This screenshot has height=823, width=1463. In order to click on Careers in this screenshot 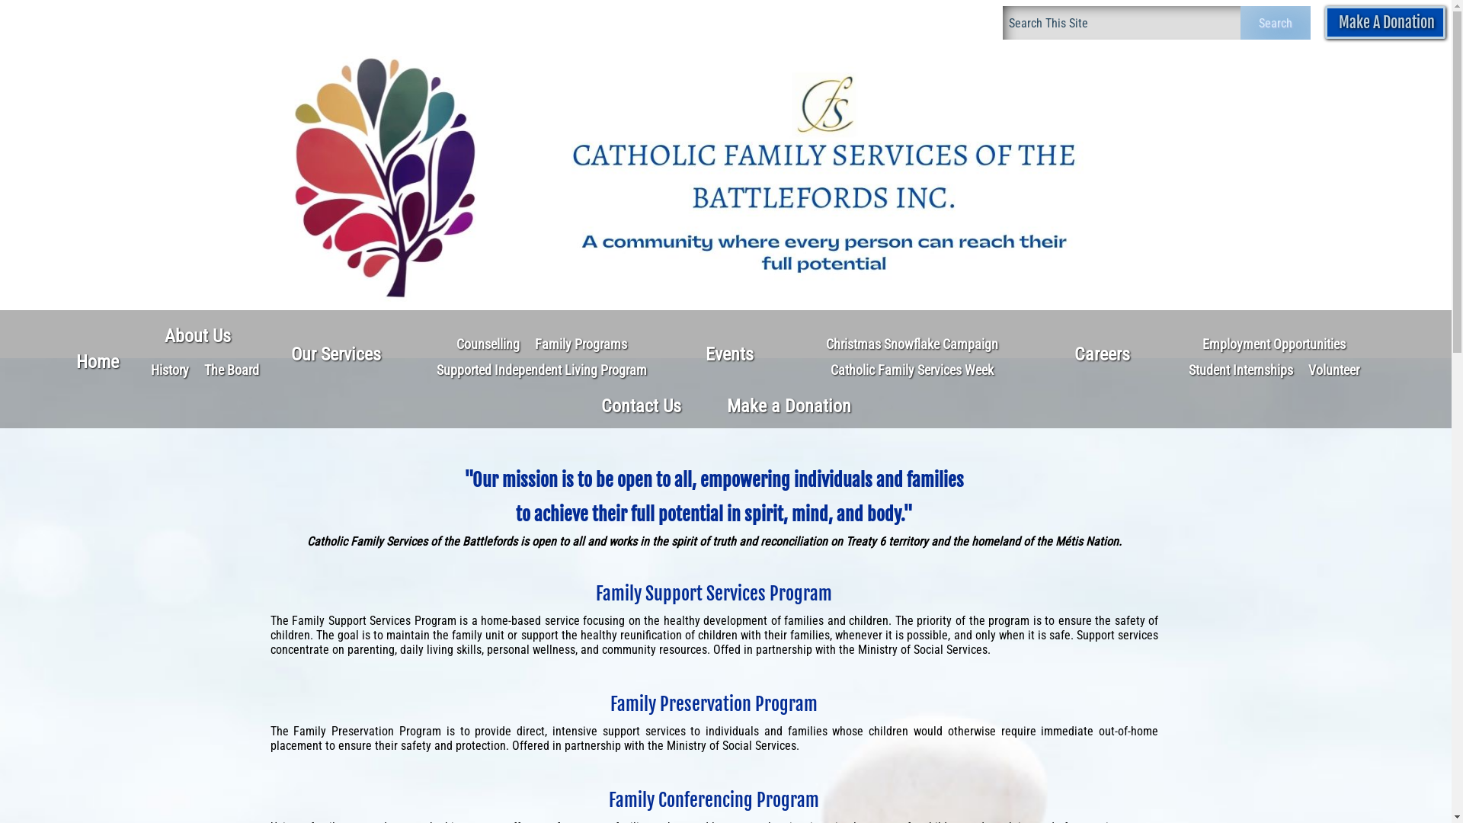, I will do `click(1102, 354)`.